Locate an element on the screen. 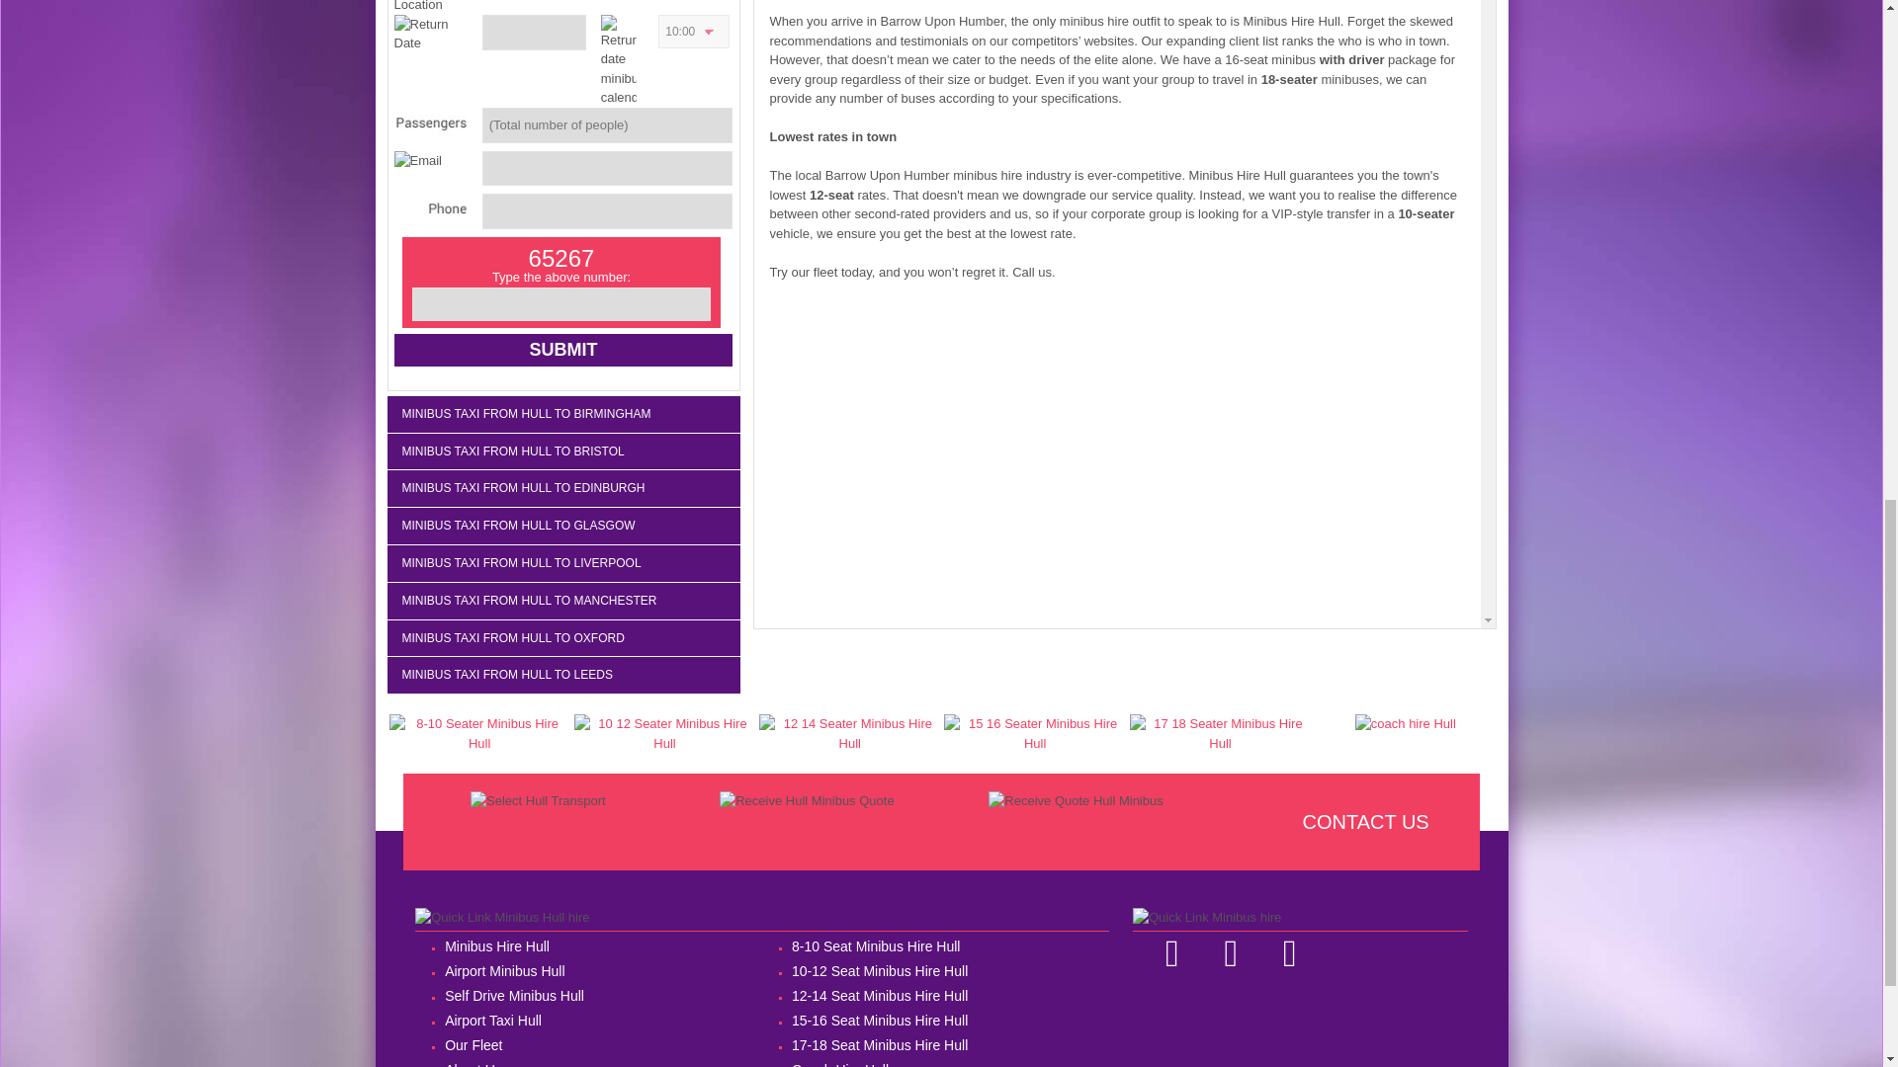  Our Fleet is located at coordinates (589, 1045).